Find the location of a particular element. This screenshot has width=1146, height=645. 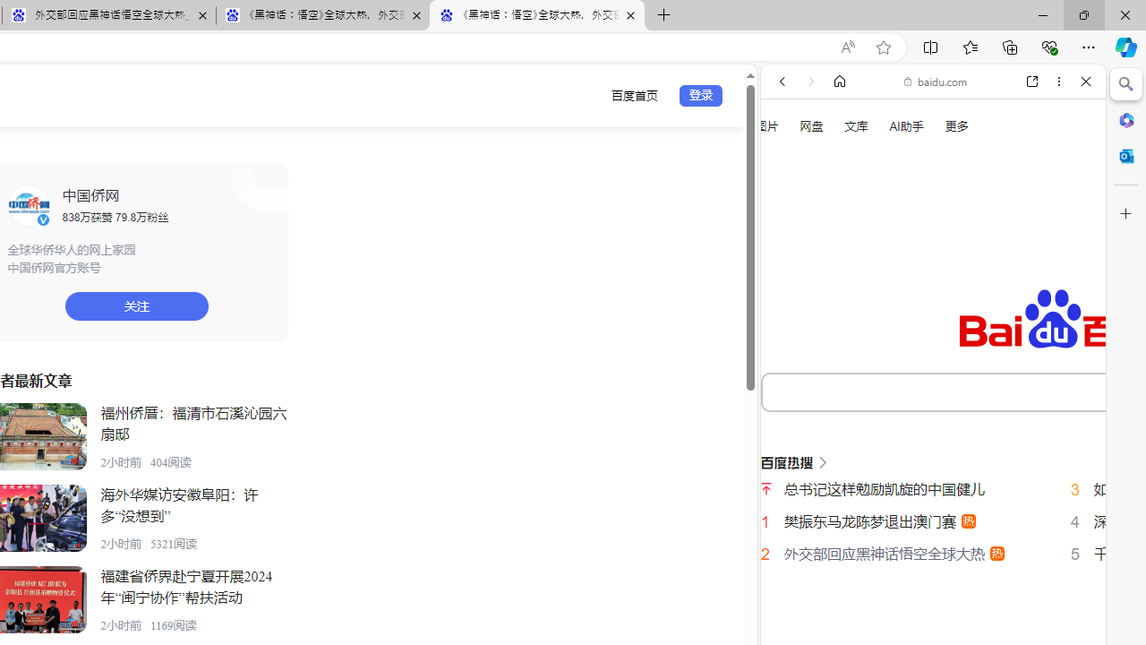

baidu.com is located at coordinates (936, 81).